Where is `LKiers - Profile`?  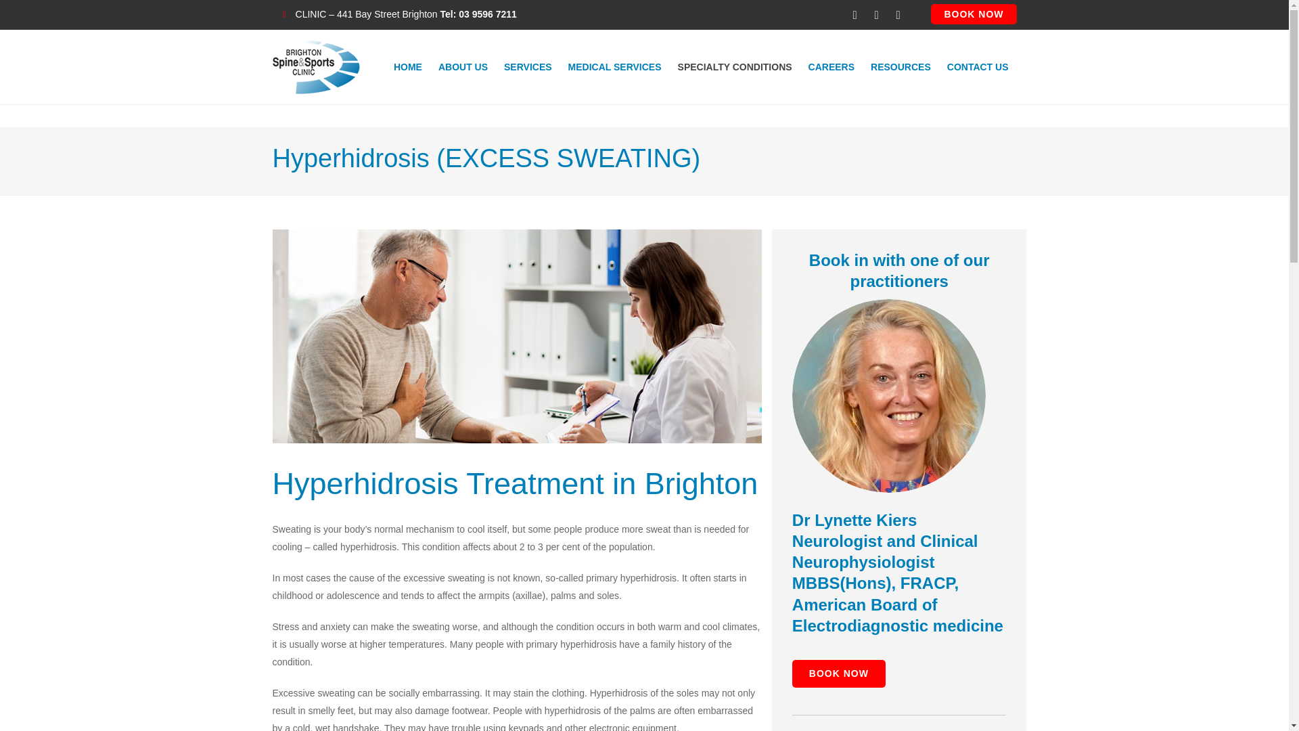 LKiers - Profile is located at coordinates (889, 395).